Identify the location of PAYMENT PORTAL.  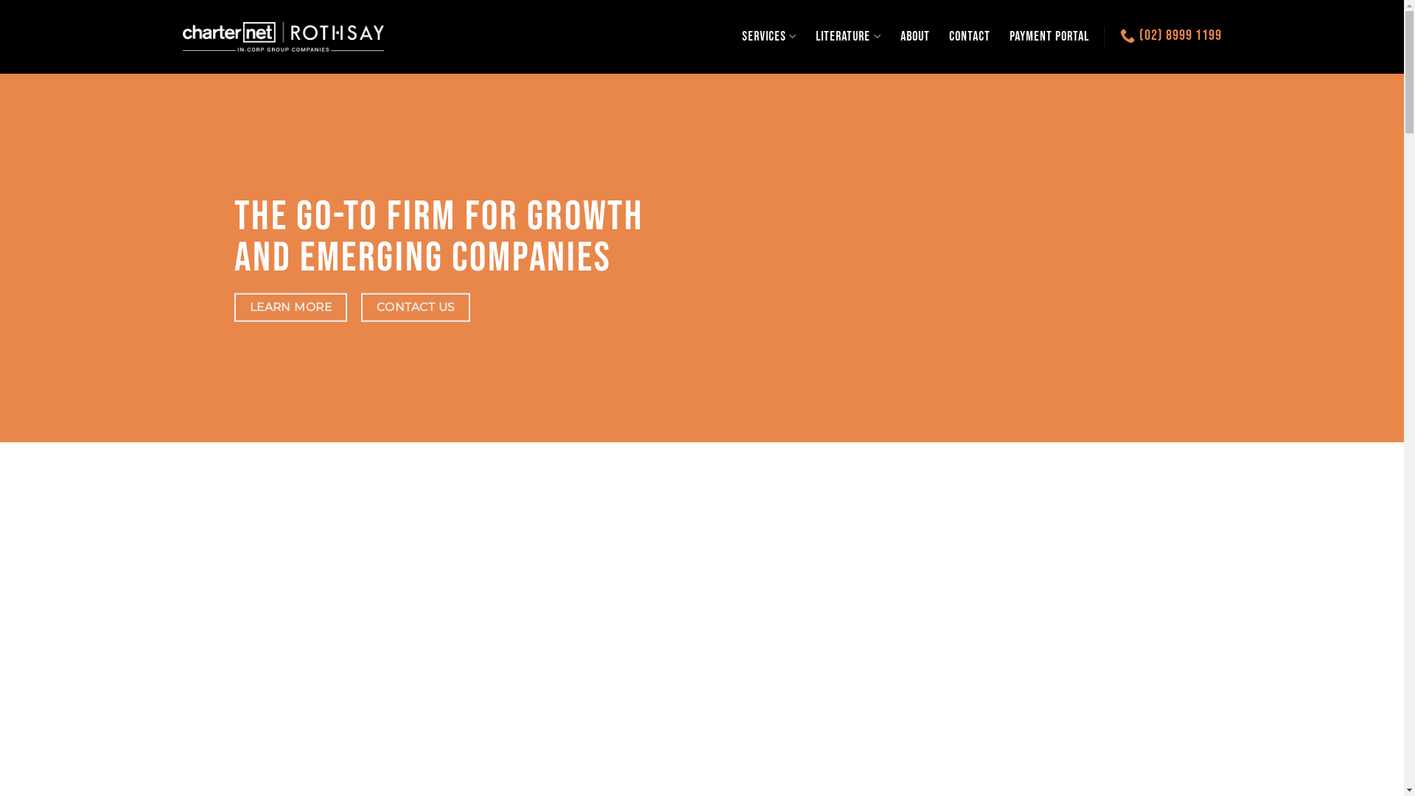
(1049, 37).